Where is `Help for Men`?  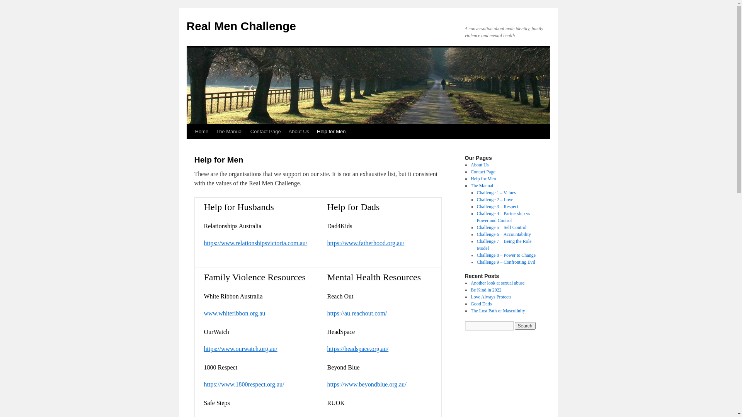 Help for Men is located at coordinates (331, 132).